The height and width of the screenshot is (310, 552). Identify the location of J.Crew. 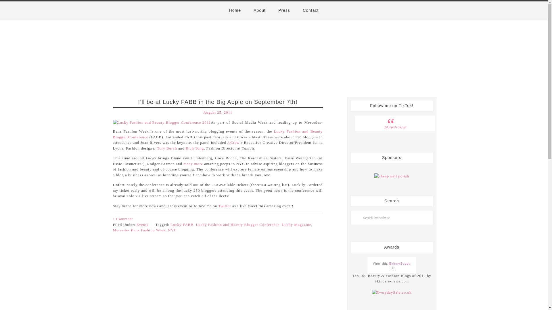
(233, 142).